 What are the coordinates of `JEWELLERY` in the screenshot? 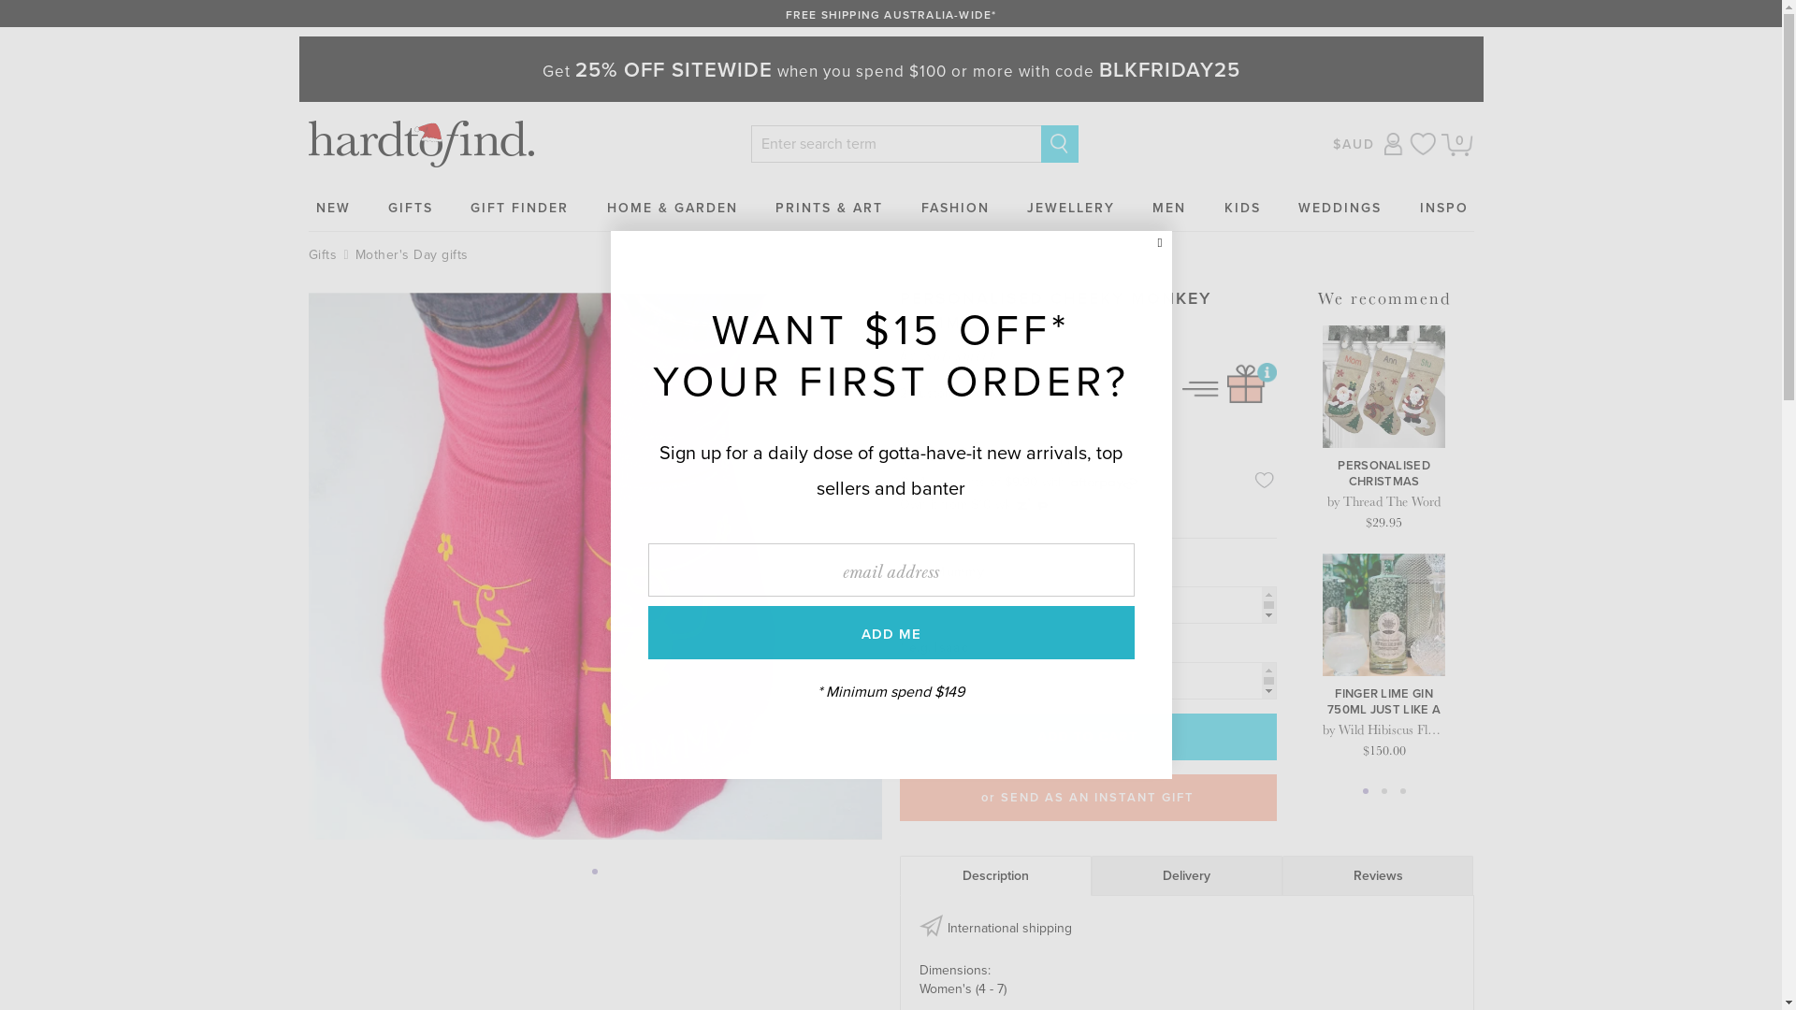 It's located at (1071, 208).